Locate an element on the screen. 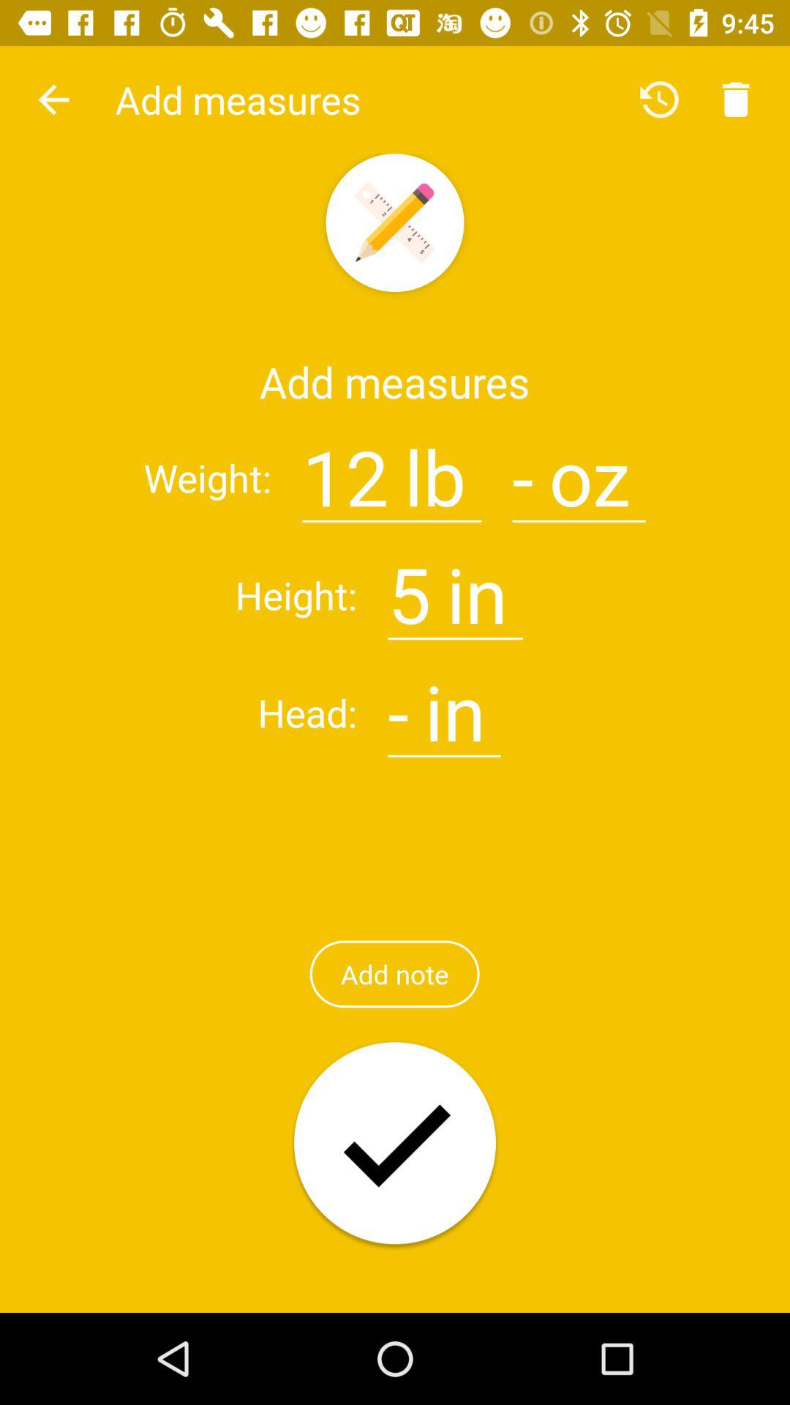 The image size is (790, 1405). launch the icon next to in icon is located at coordinates (410, 585).